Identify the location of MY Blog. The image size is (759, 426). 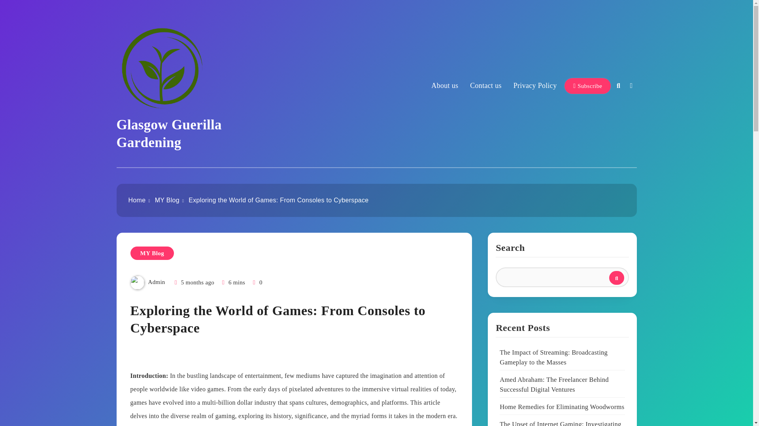
(167, 200).